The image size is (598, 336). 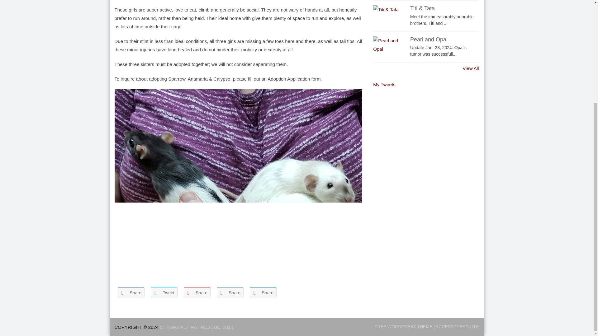 What do you see at coordinates (230, 292) in the screenshot?
I see `Share` at bounding box center [230, 292].